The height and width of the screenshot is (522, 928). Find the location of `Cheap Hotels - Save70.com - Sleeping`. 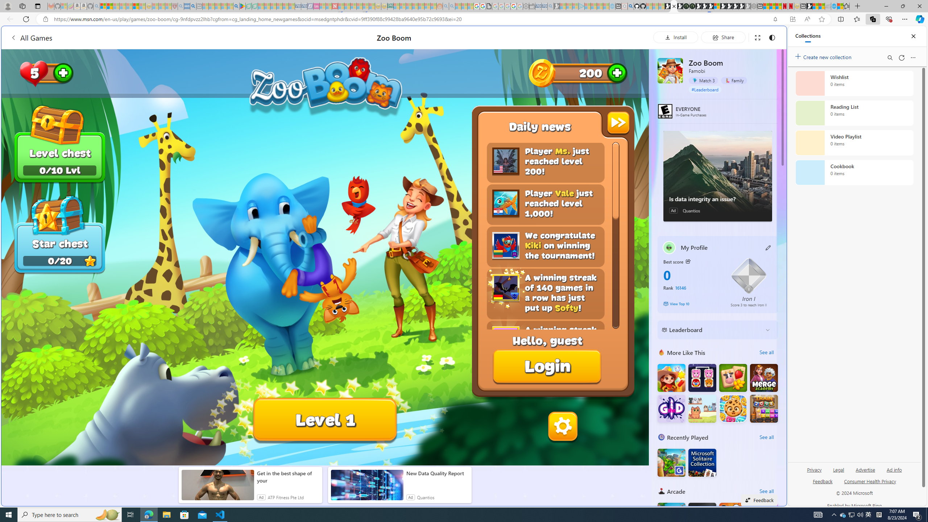

Cheap Hotels - Save70.com - Sleeping is located at coordinates (304, 6).